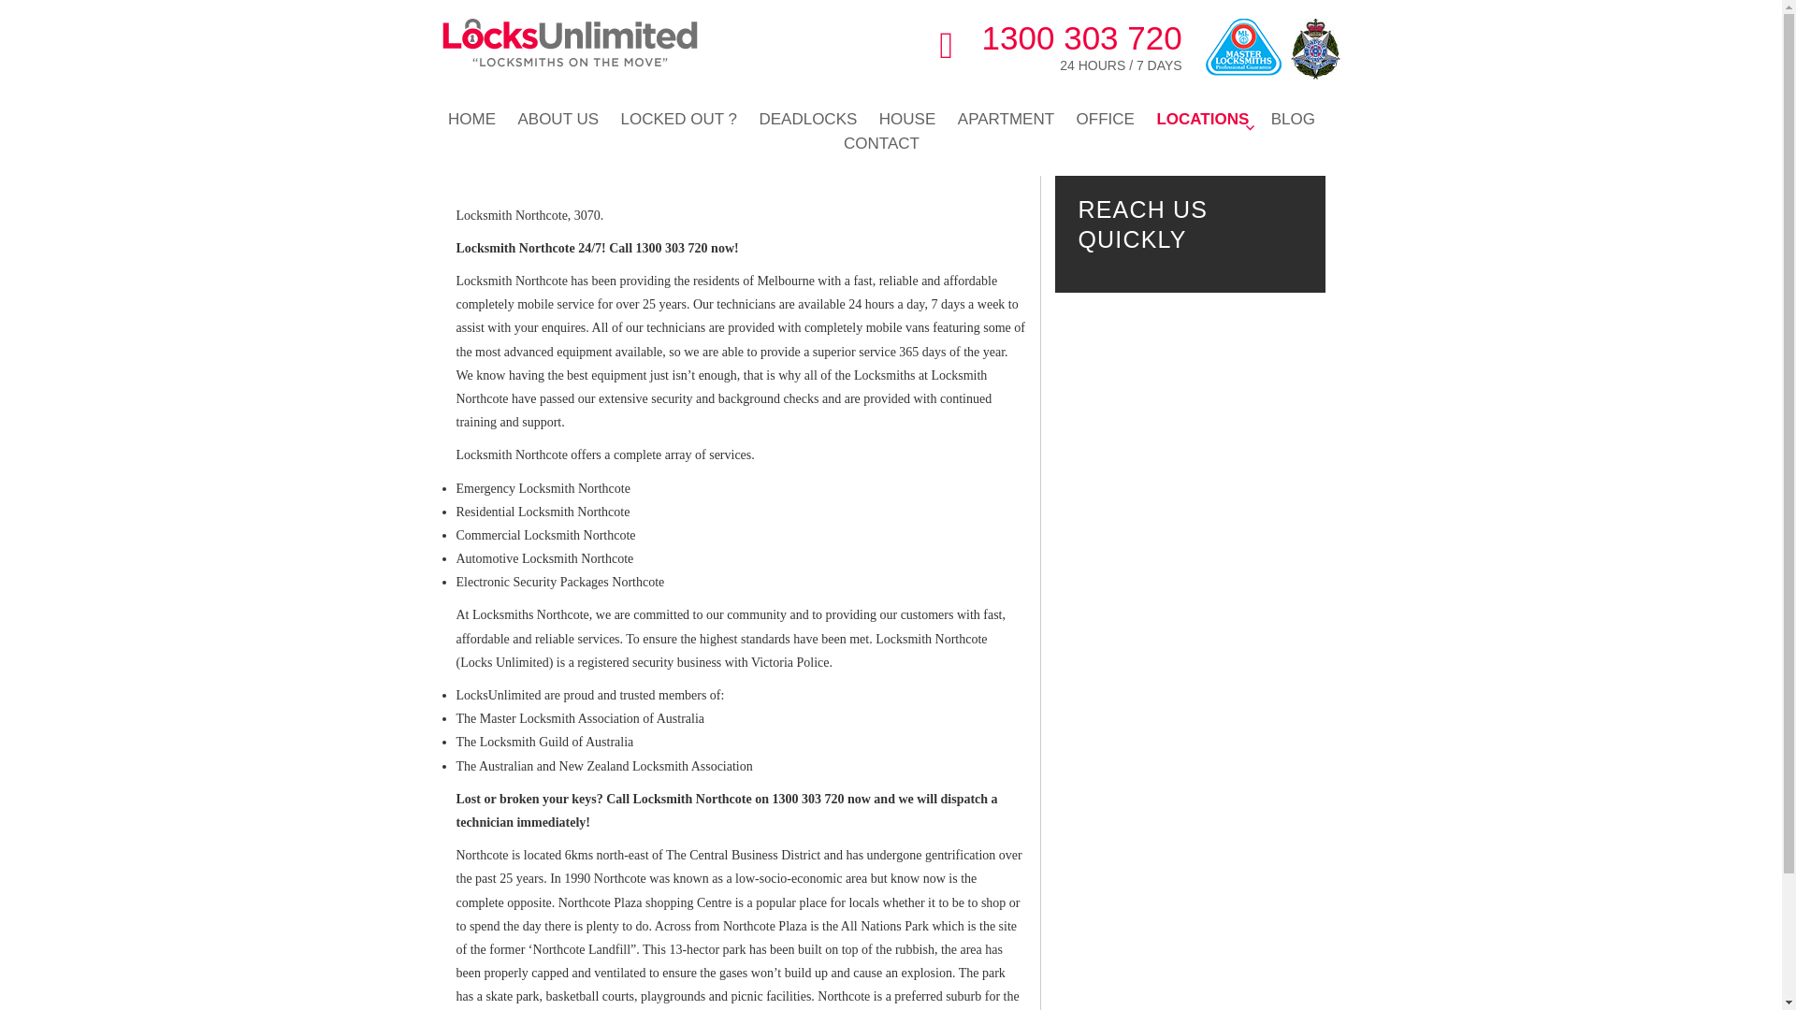 This screenshot has width=1796, height=1010. What do you see at coordinates (817, 120) in the screenshot?
I see `DEADLOCKS` at bounding box center [817, 120].